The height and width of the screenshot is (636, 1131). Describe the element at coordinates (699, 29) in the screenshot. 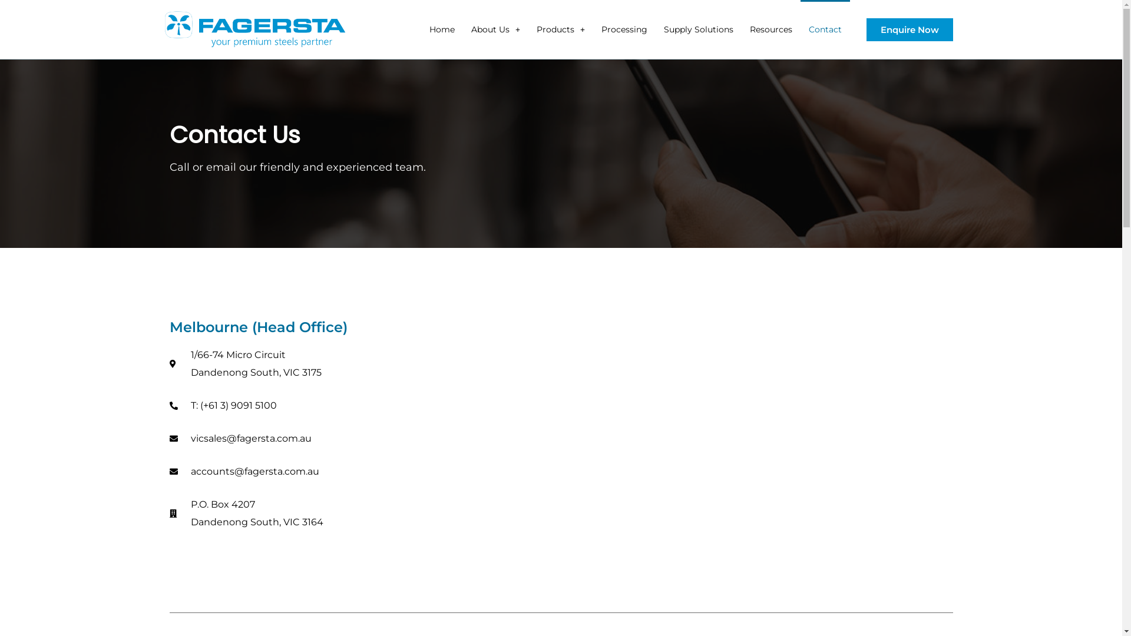

I see `Supply Solutions` at that location.